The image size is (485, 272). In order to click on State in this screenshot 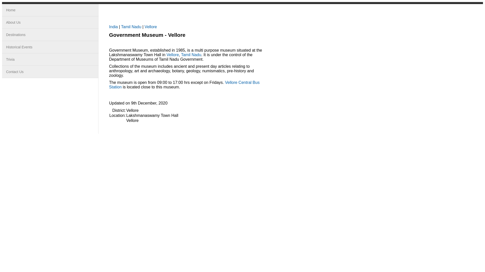, I will do `click(131, 27)`.